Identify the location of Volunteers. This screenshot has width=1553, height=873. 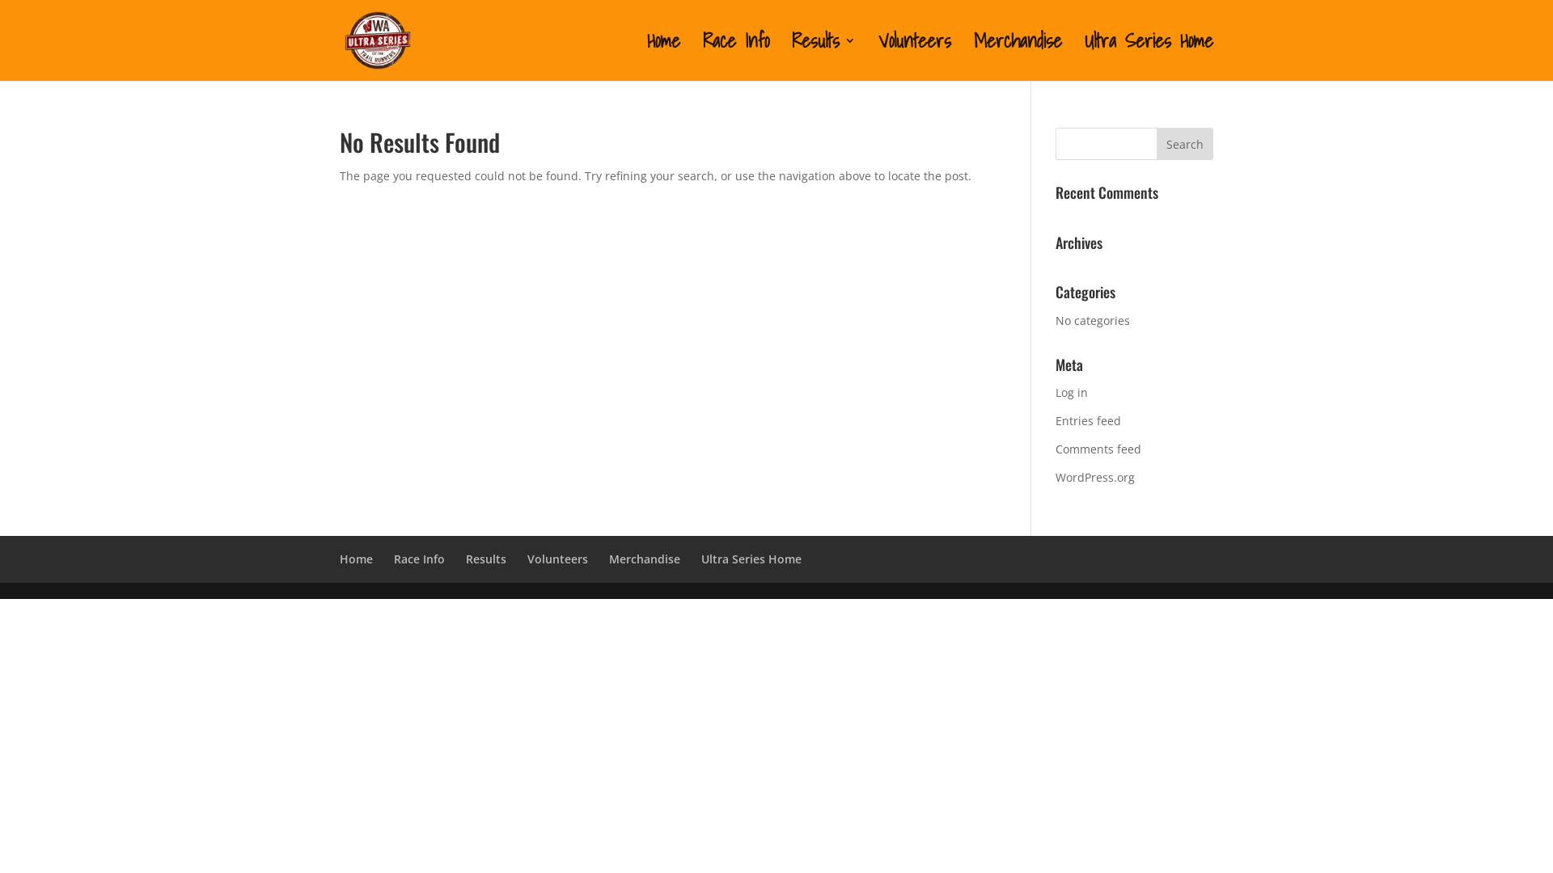
(915, 58).